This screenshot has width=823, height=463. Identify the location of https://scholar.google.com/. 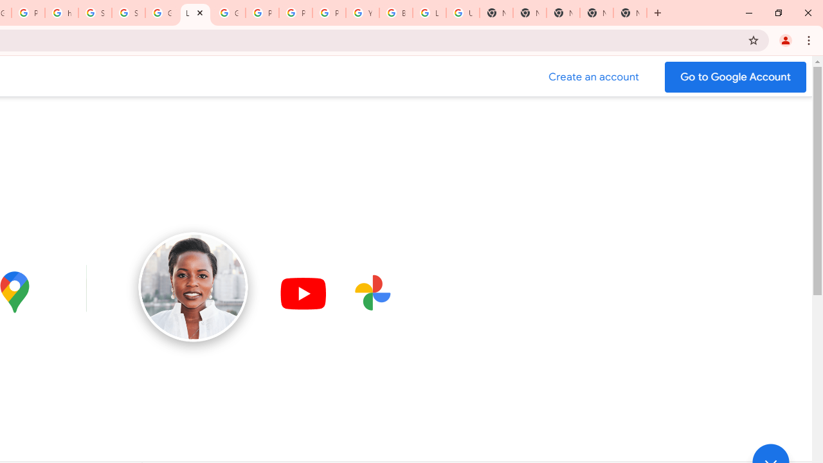
(62, 13).